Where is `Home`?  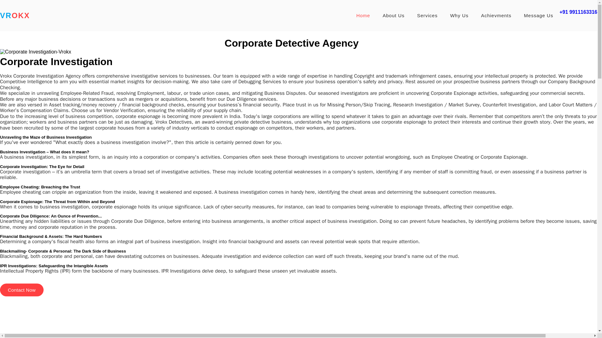
Home is located at coordinates (363, 16).